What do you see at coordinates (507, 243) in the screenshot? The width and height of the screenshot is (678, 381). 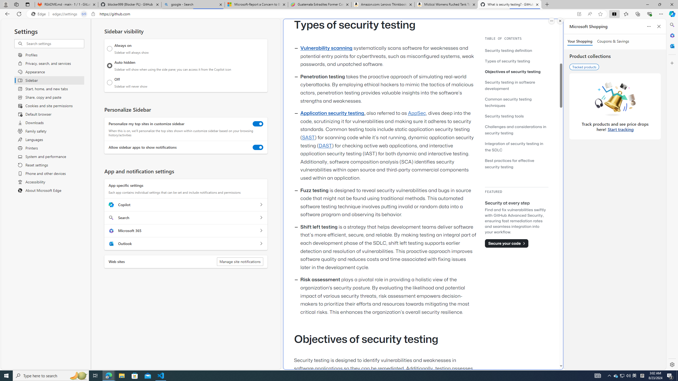 I see `Secure your code` at bounding box center [507, 243].